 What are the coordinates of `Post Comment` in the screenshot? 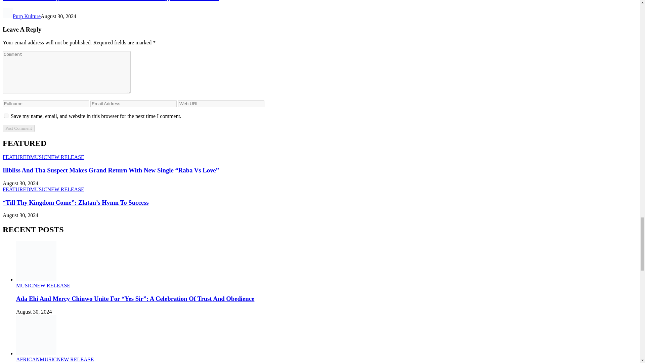 It's located at (18, 128).